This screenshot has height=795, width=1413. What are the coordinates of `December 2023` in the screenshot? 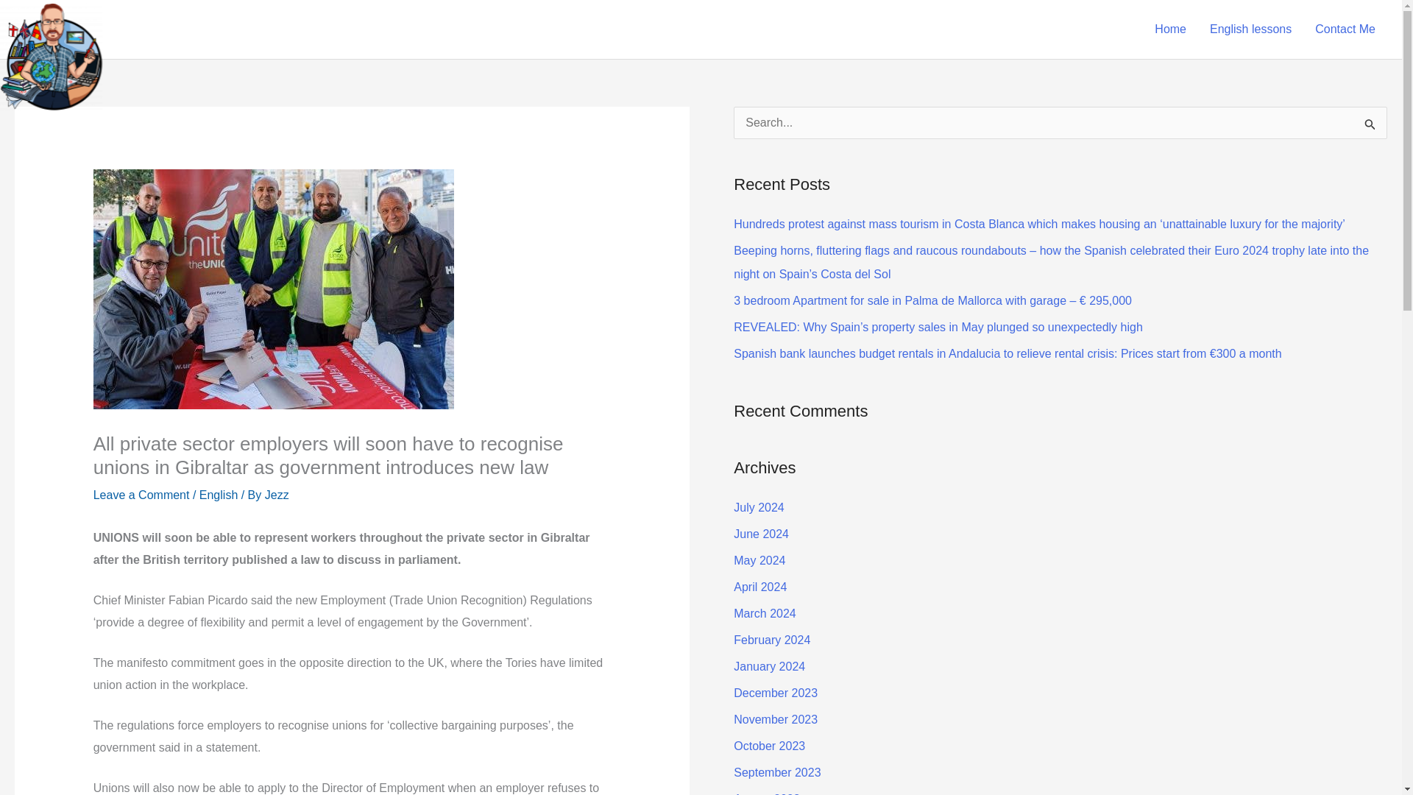 It's located at (776, 693).